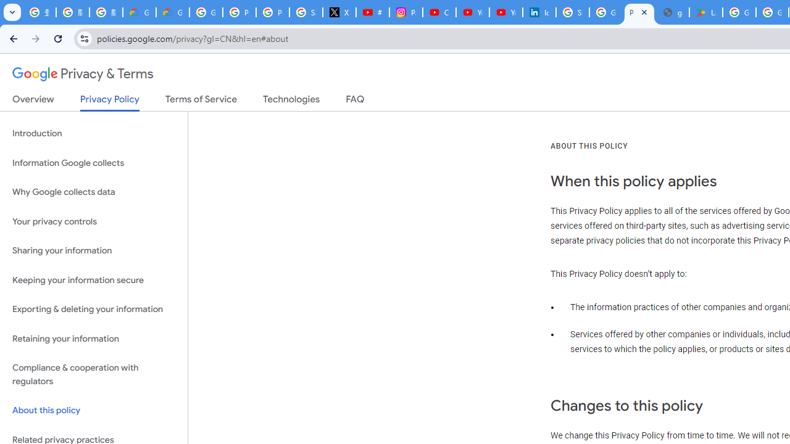 The image size is (790, 444). Describe the element at coordinates (339, 12) in the screenshot. I see `X` at that location.